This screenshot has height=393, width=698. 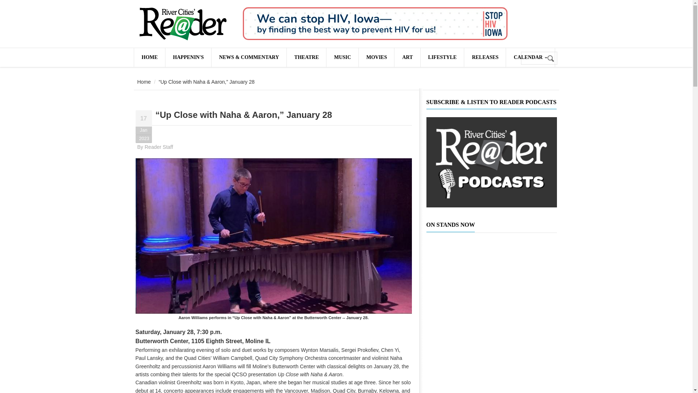 I want to click on Home, so click(x=182, y=24).